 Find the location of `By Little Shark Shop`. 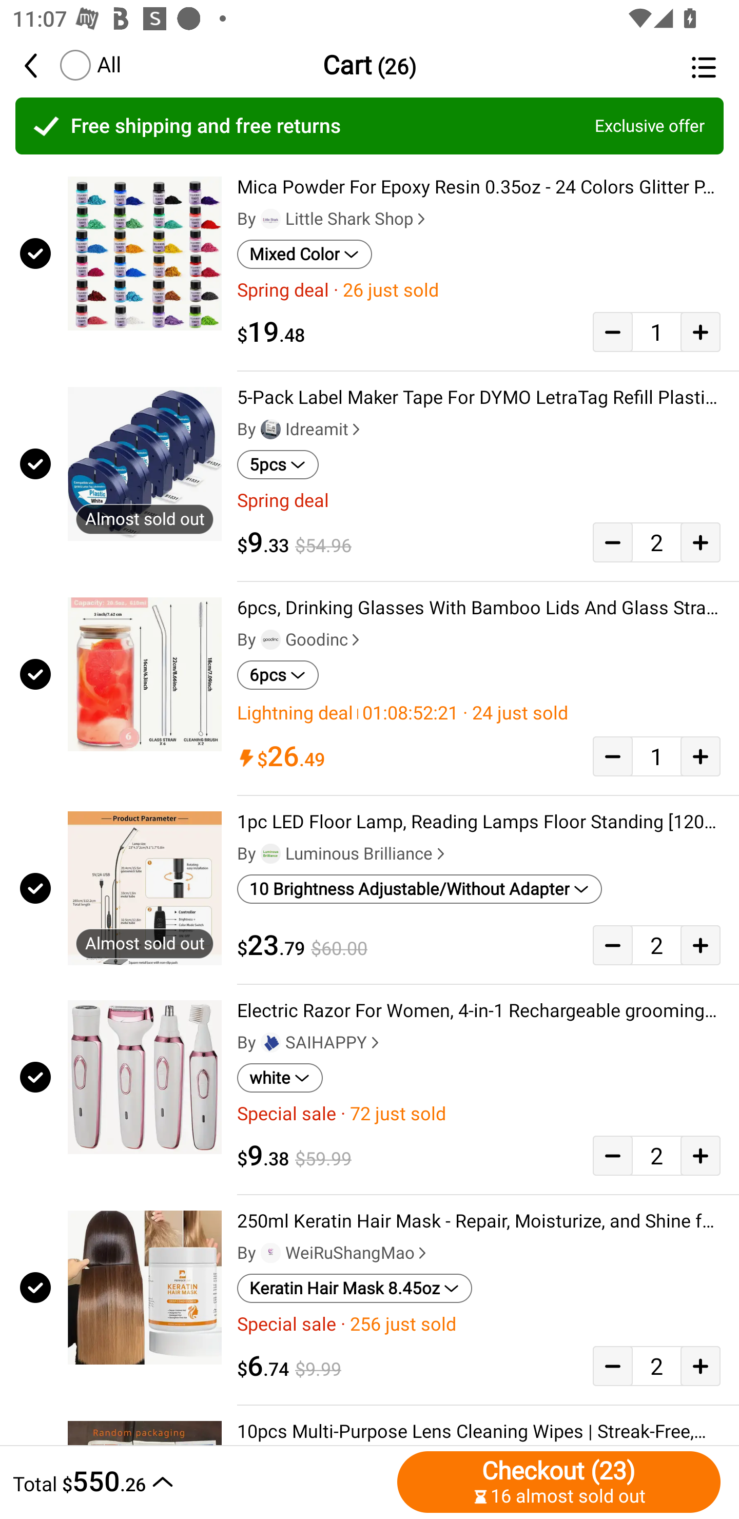

By Little Shark Shop is located at coordinates (333, 219).